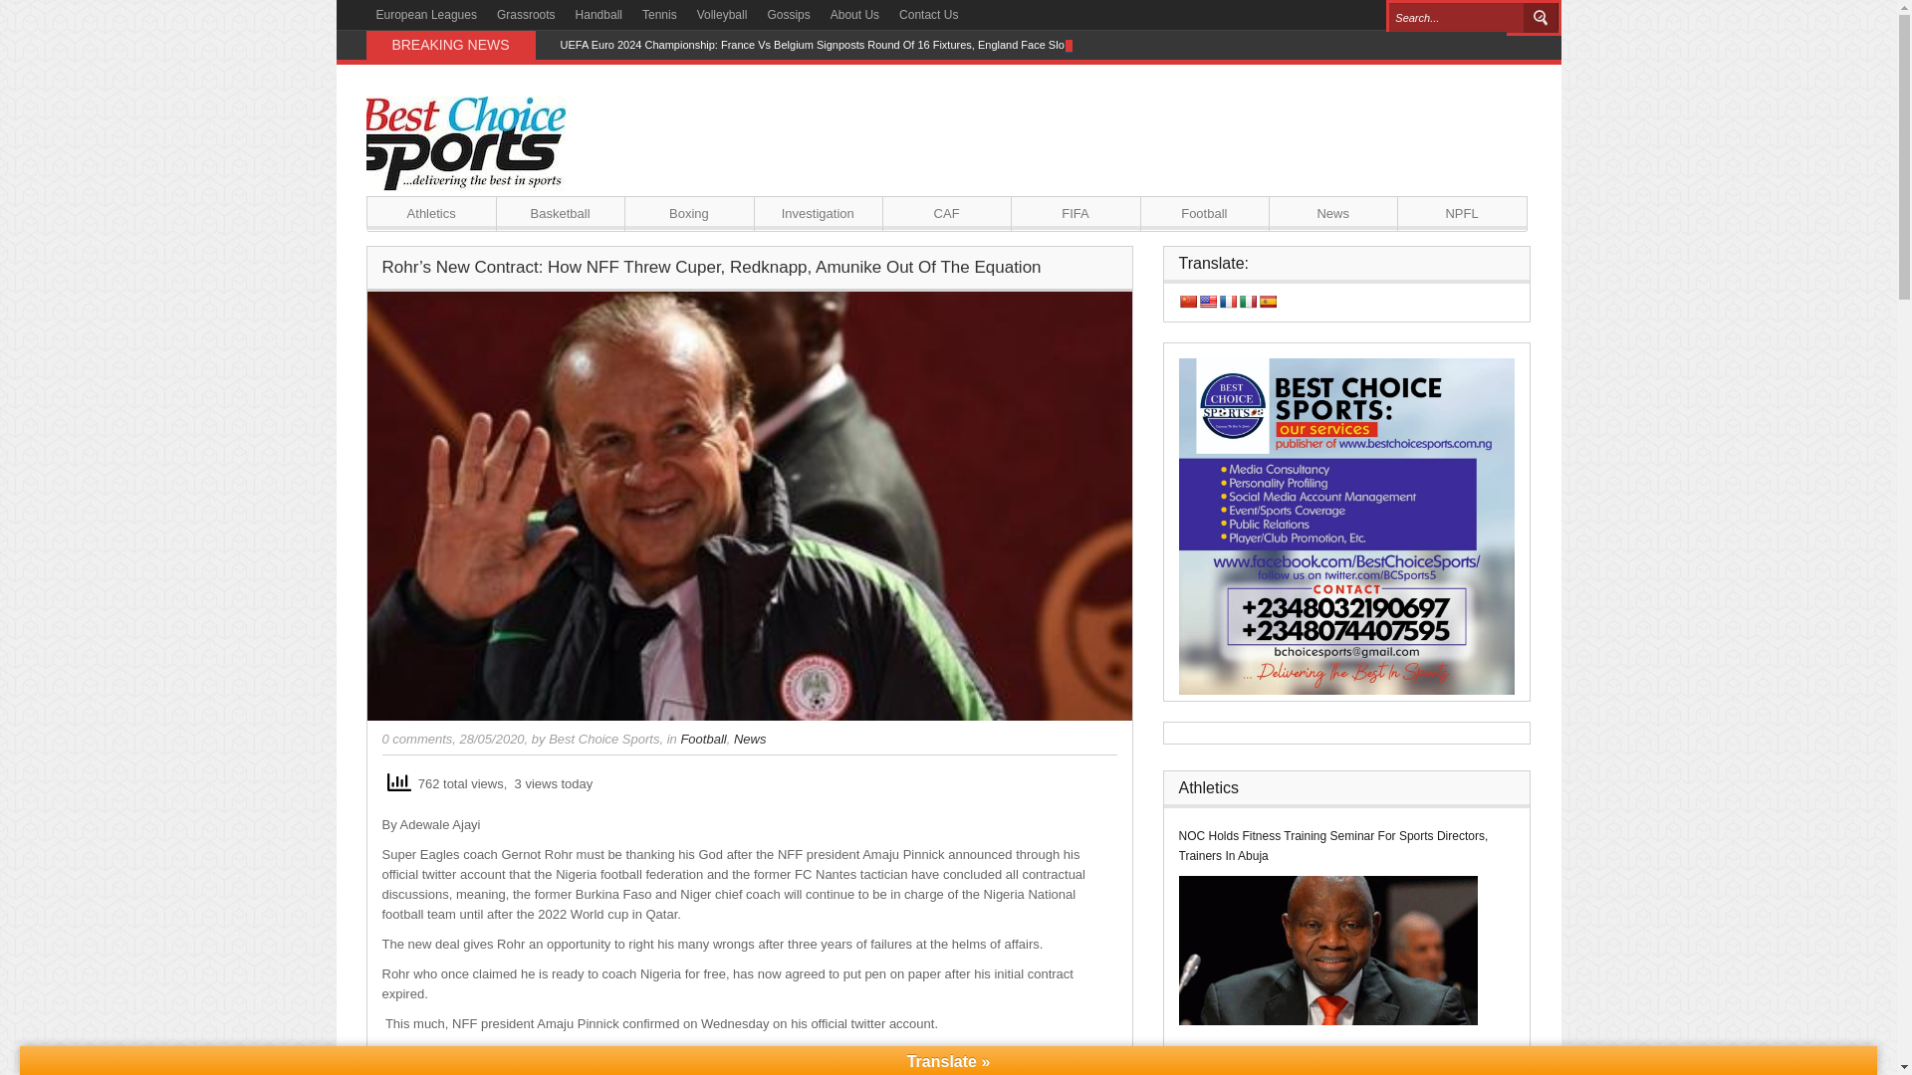 The height and width of the screenshot is (1075, 1912). Describe the element at coordinates (946, 213) in the screenshot. I see `CAF` at that location.